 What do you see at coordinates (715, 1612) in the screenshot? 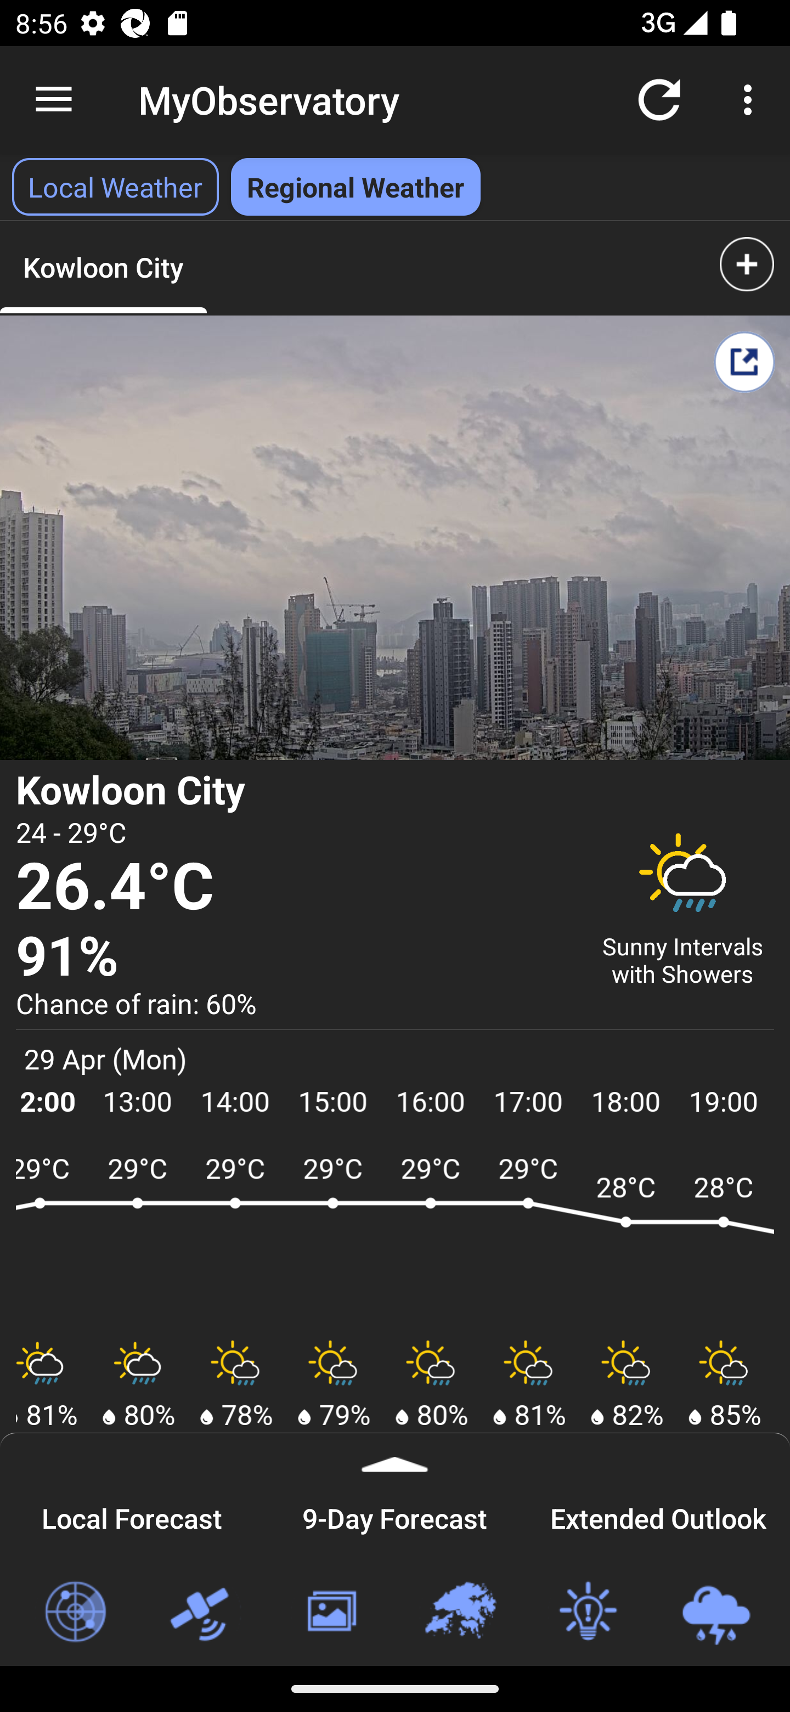
I see `Loc-based Rain & Lightning Forecast` at bounding box center [715, 1612].